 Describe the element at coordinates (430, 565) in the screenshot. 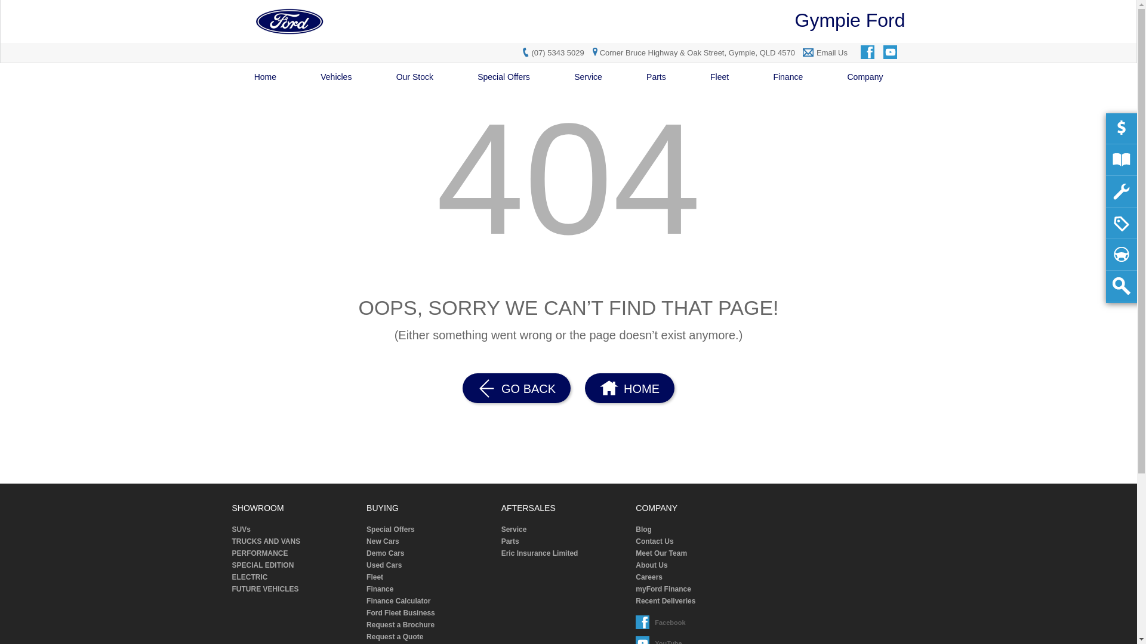

I see `Used Cars` at that location.